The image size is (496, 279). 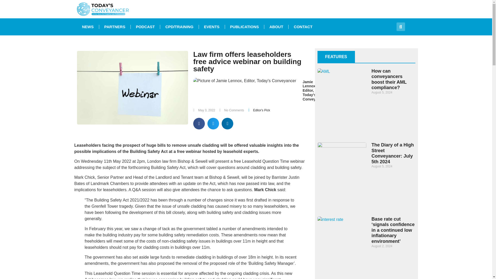 I want to click on NEWS, so click(x=88, y=27).